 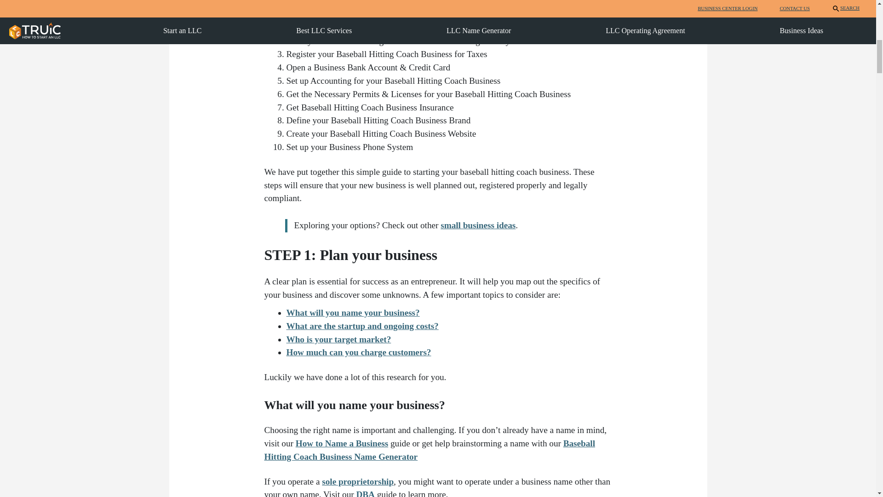 I want to click on small business ideas, so click(x=478, y=225).